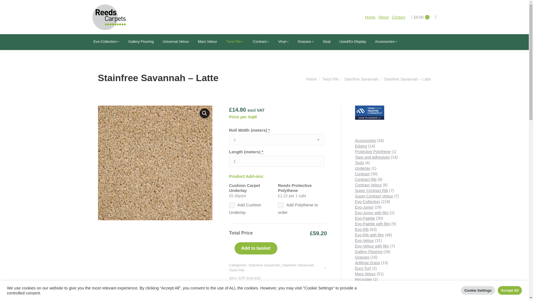 This screenshot has width=533, height=300. What do you see at coordinates (283, 42) in the screenshot?
I see `Vinyl` at bounding box center [283, 42].